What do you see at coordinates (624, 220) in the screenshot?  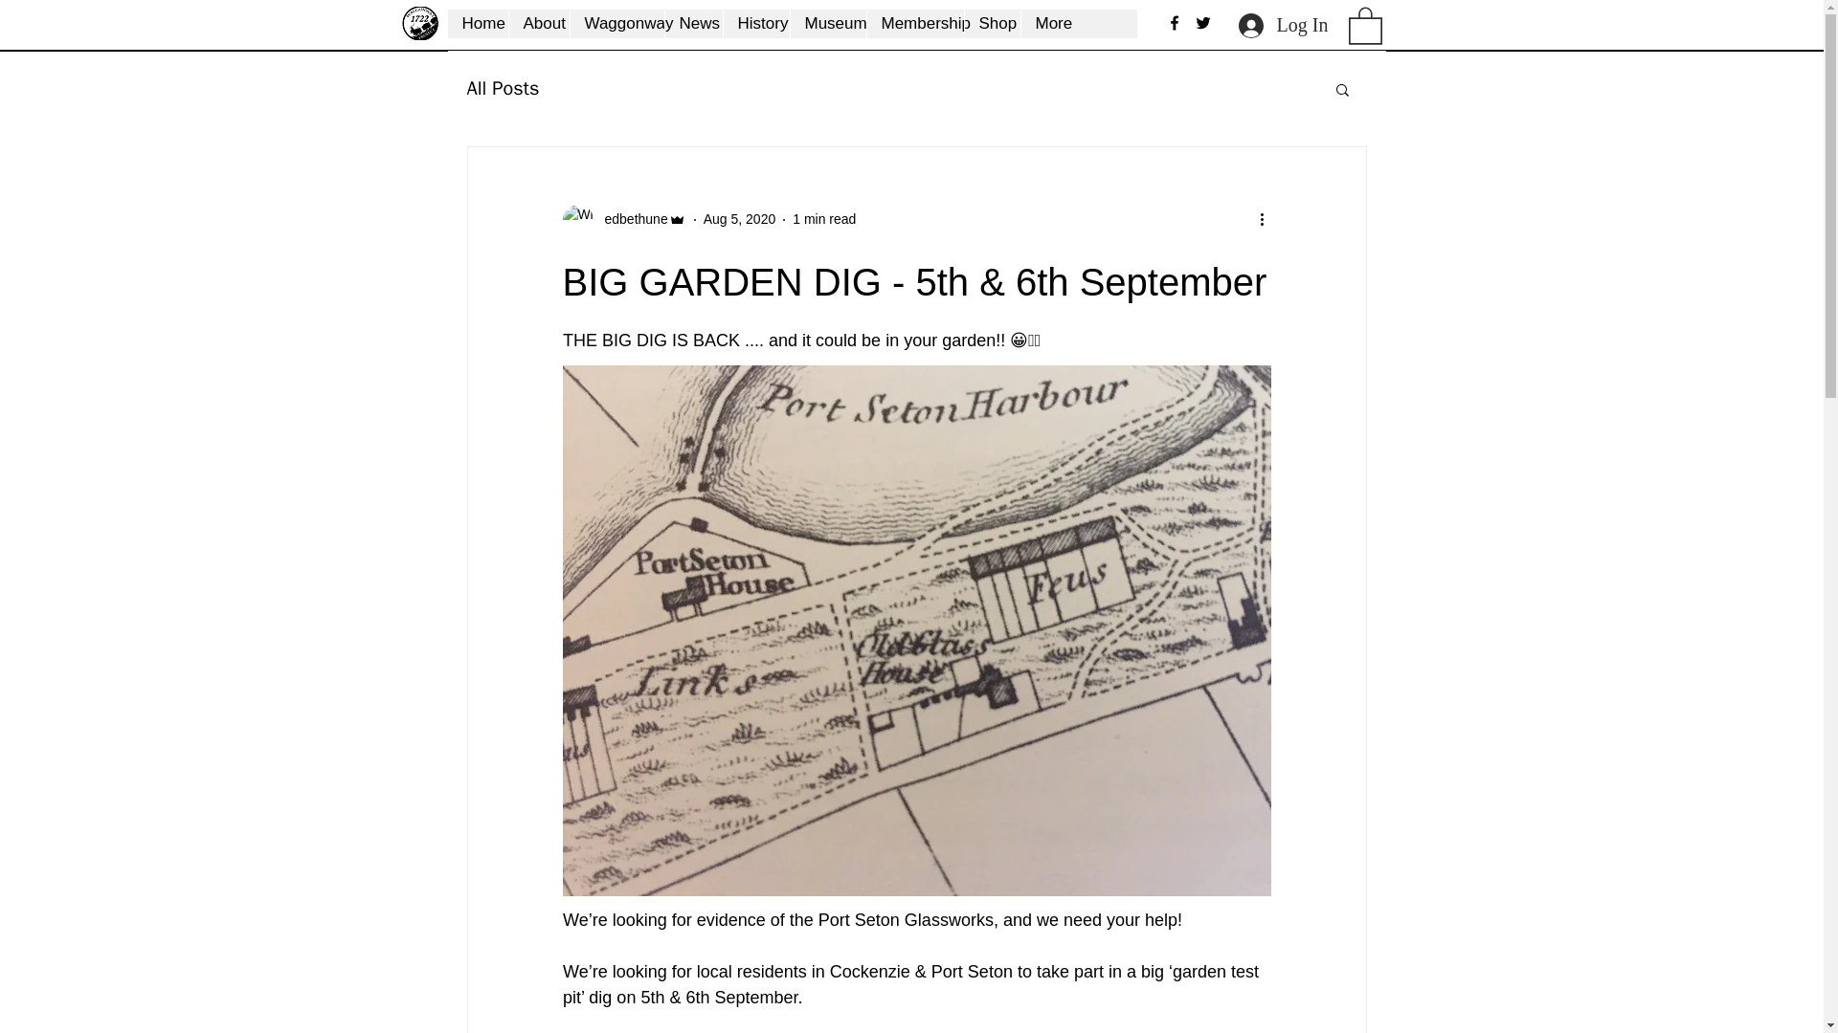 I see `edbethune` at bounding box center [624, 220].